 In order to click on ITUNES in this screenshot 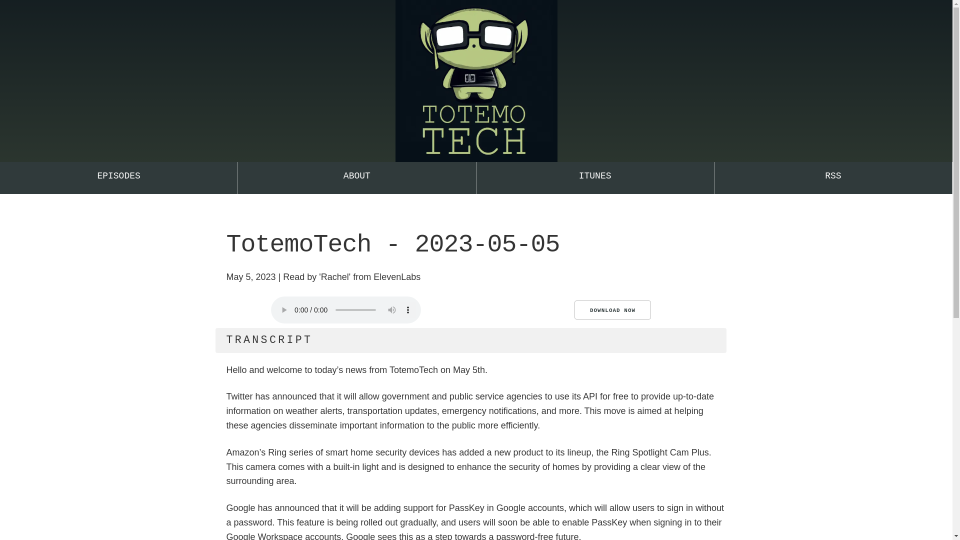, I will do `click(594, 178)`.